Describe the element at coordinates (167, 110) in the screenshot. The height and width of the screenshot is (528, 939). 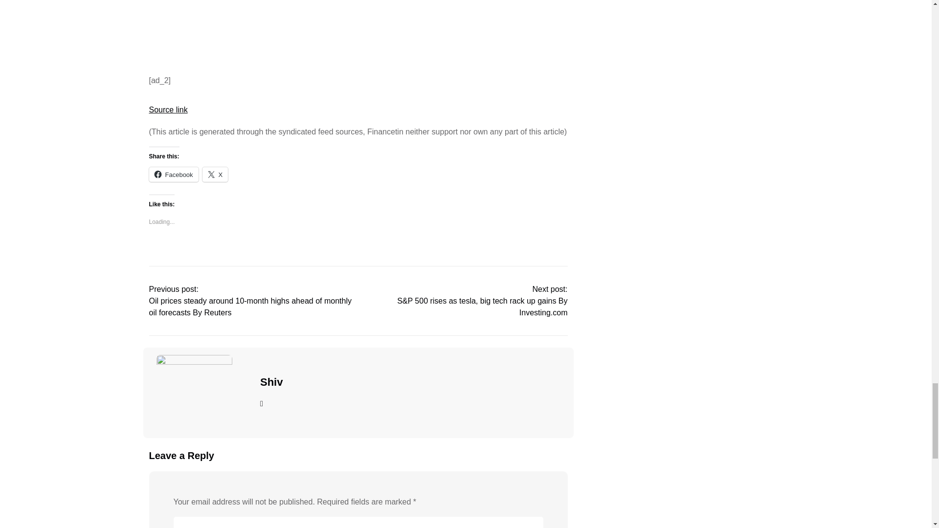
I see `Source link` at that location.